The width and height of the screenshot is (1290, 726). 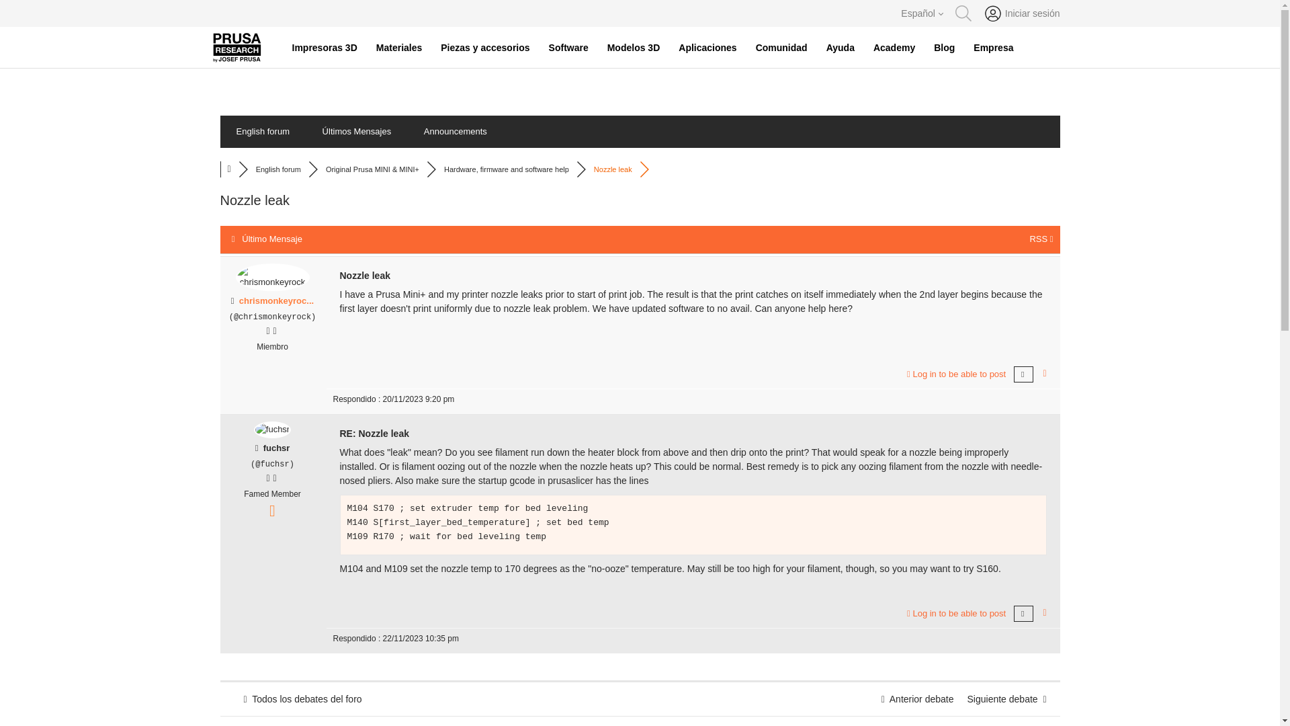 I want to click on RSS del Tema, so click(x=1041, y=238).